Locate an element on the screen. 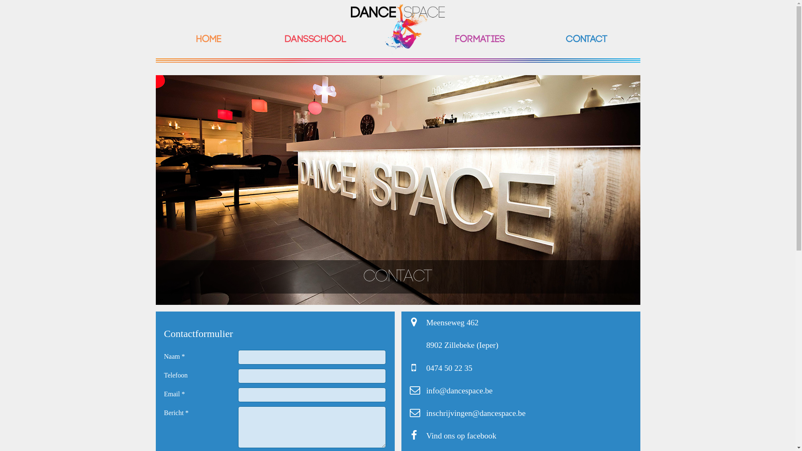 The width and height of the screenshot is (802, 451). Vind ons op facebook is located at coordinates (461, 436).